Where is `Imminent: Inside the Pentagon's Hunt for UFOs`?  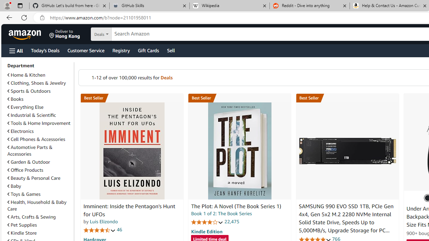
Imminent: Inside the Pentagon's Hunt for UFOs is located at coordinates (129, 210).